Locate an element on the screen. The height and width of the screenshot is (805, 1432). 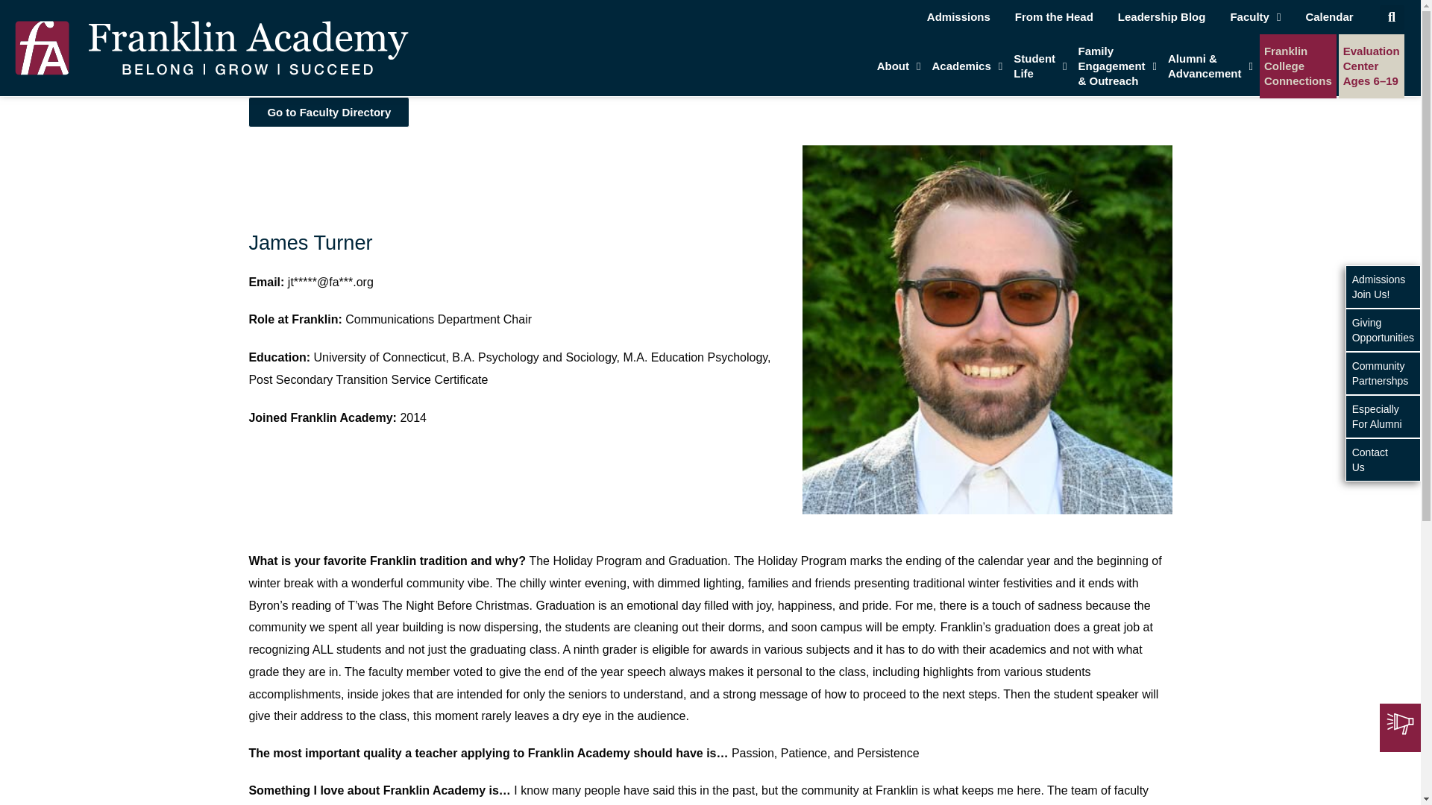
Academics is located at coordinates (1254, 17).